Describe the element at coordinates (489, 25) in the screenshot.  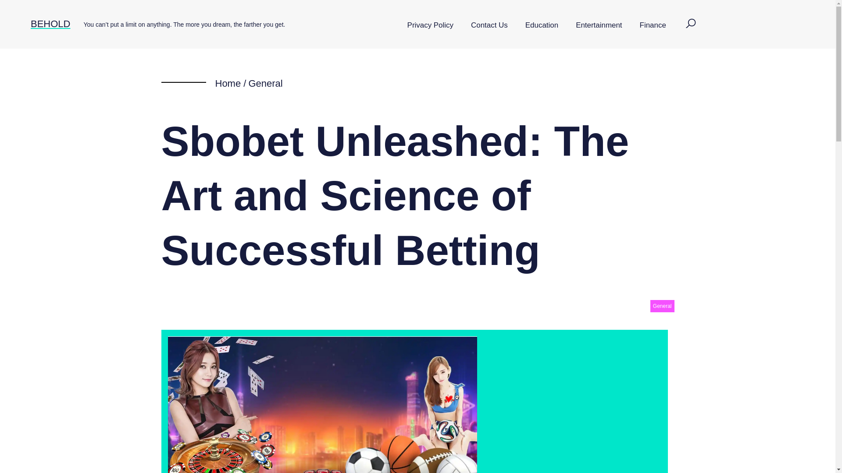
I see `Contact Us` at that location.